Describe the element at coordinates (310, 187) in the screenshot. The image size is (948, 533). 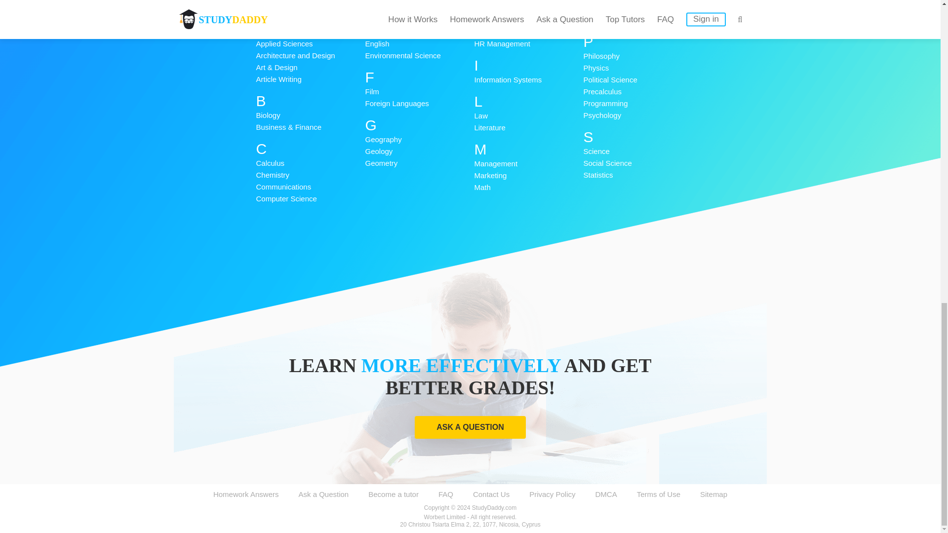
I see `Communications` at that location.